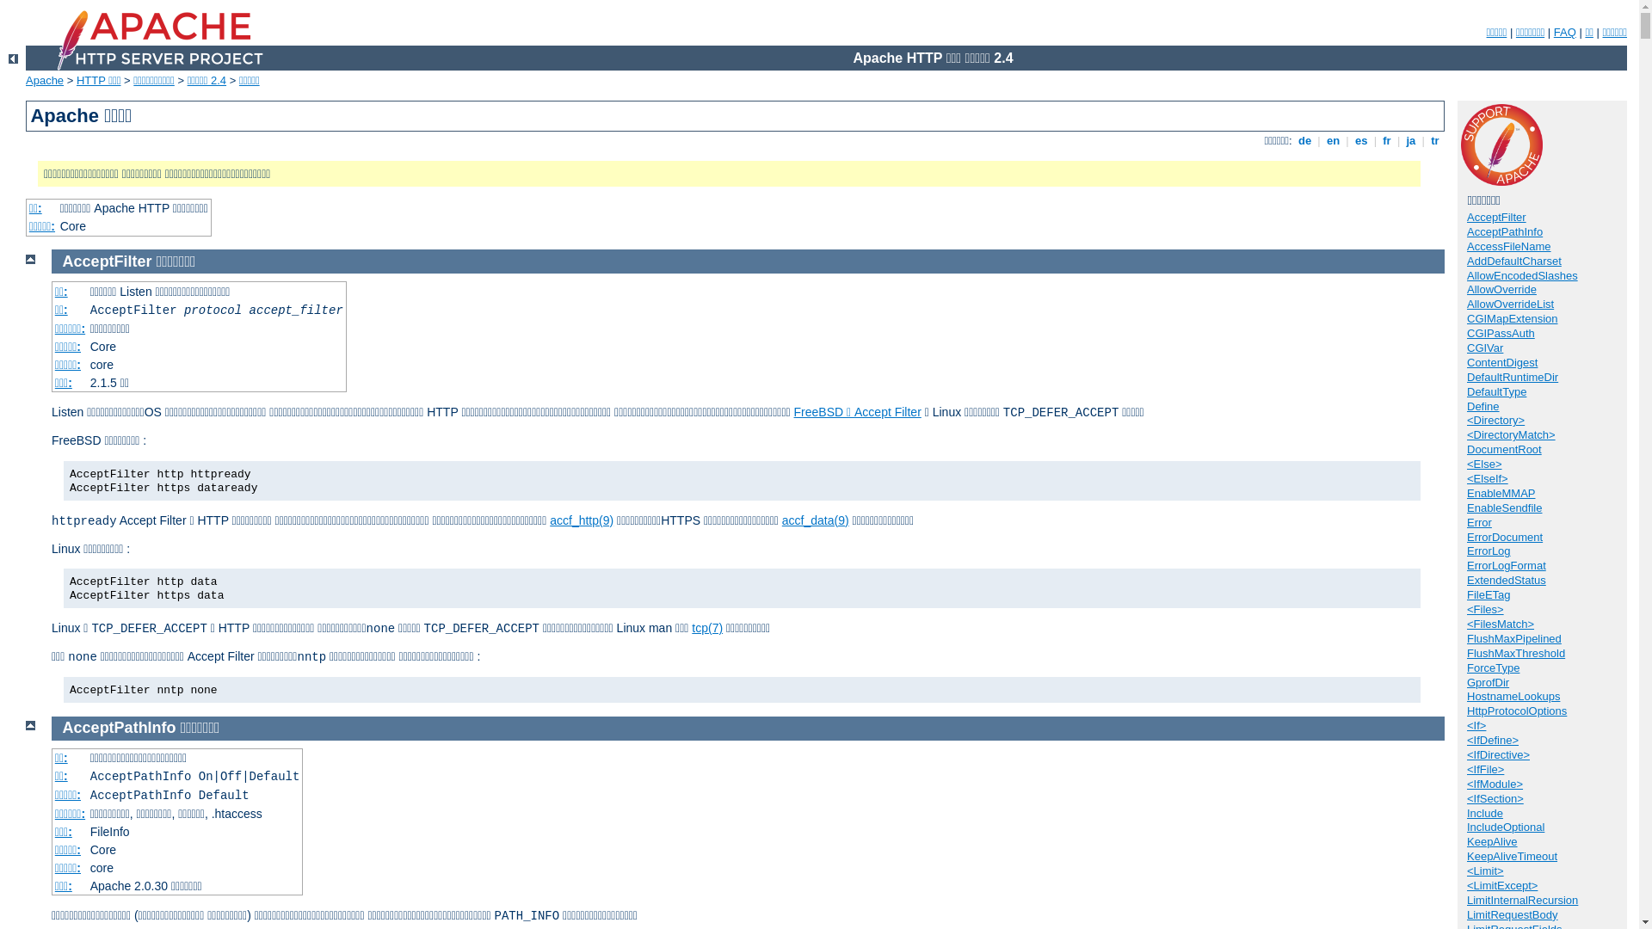 The height and width of the screenshot is (929, 1652). What do you see at coordinates (108, 261) in the screenshot?
I see `AcceptFilter` at bounding box center [108, 261].